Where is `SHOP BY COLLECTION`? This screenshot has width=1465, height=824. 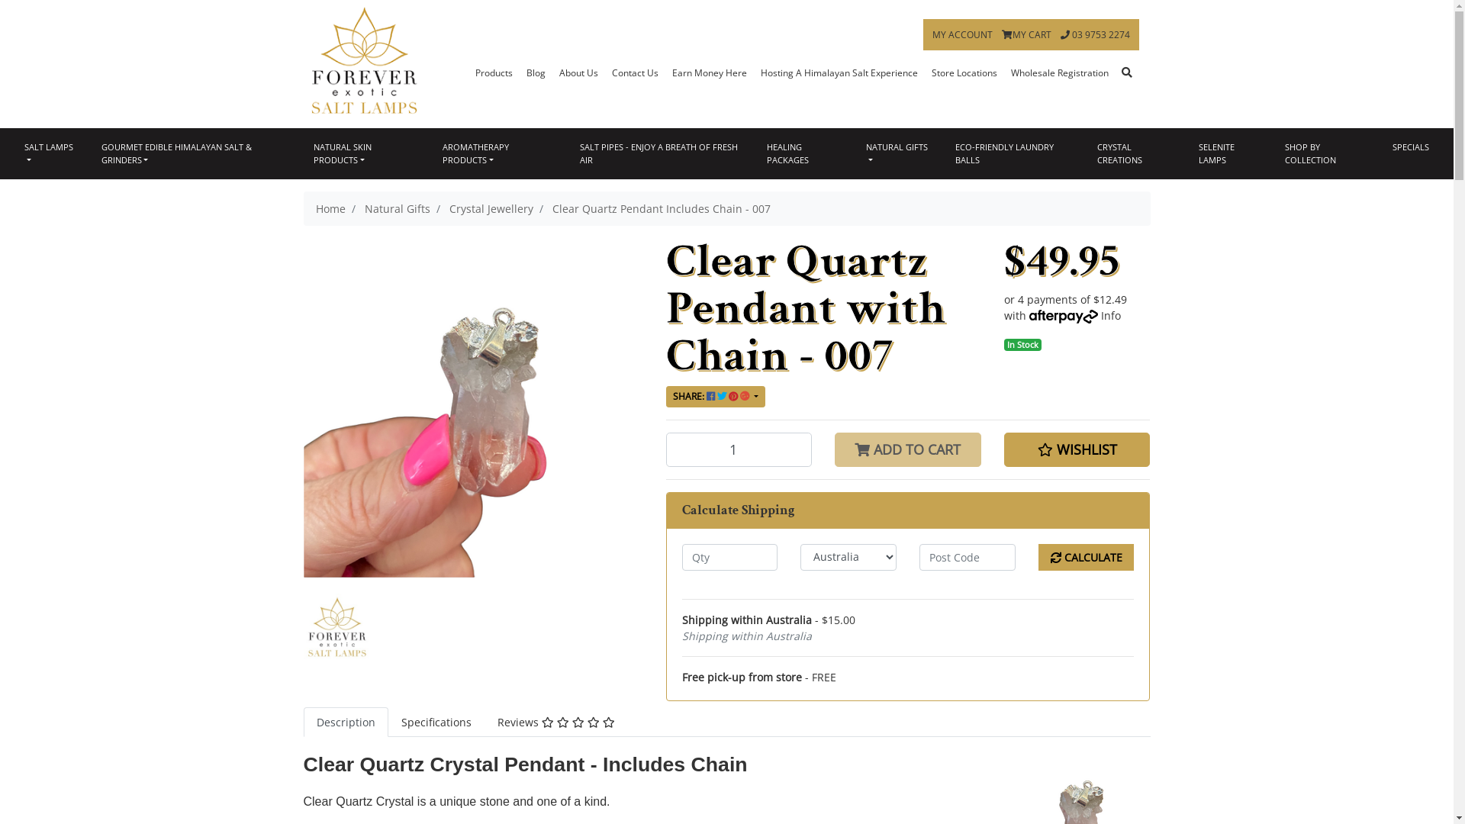
SHOP BY COLLECTION is located at coordinates (1326, 154).